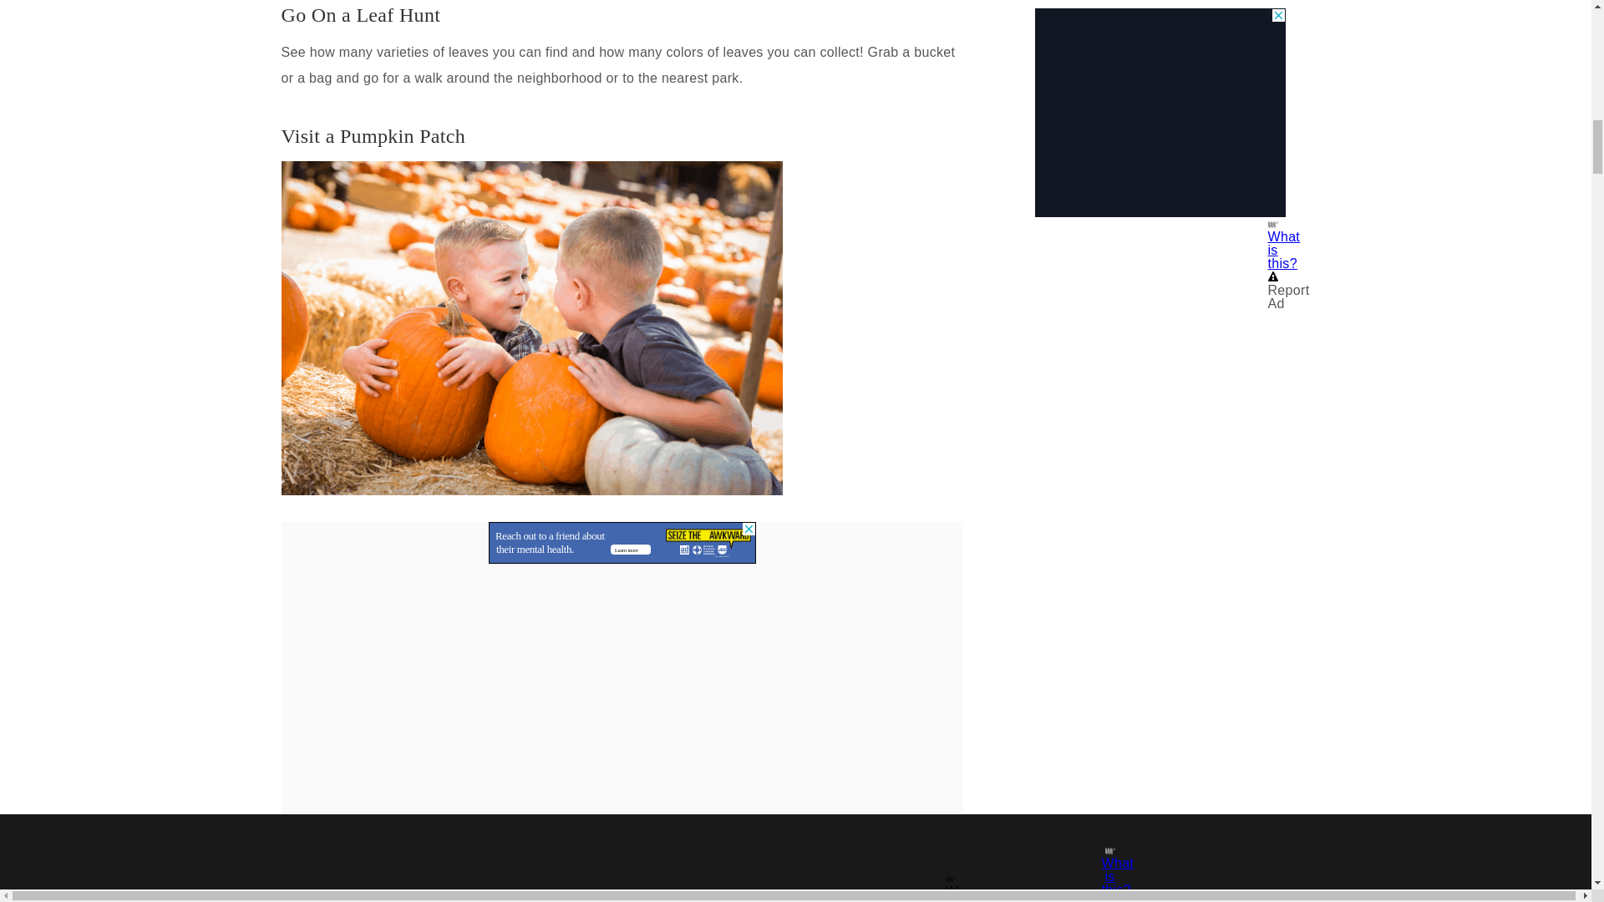  What do you see at coordinates (622, 543) in the screenshot?
I see `3rd party ad content` at bounding box center [622, 543].